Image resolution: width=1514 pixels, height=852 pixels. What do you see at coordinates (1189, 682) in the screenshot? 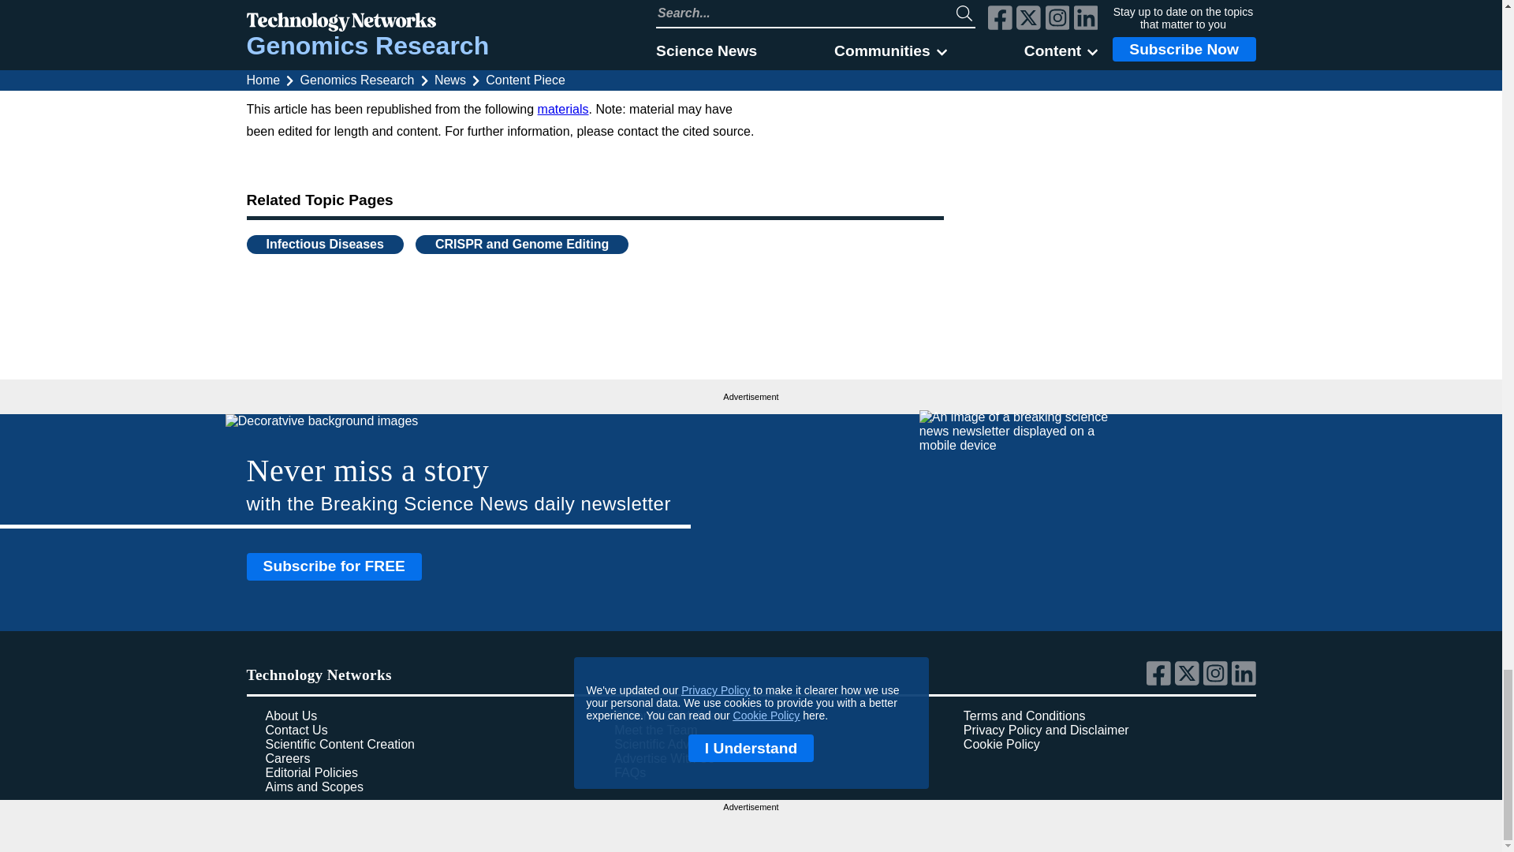
I see `Link to Technology Networks' twitter page` at bounding box center [1189, 682].